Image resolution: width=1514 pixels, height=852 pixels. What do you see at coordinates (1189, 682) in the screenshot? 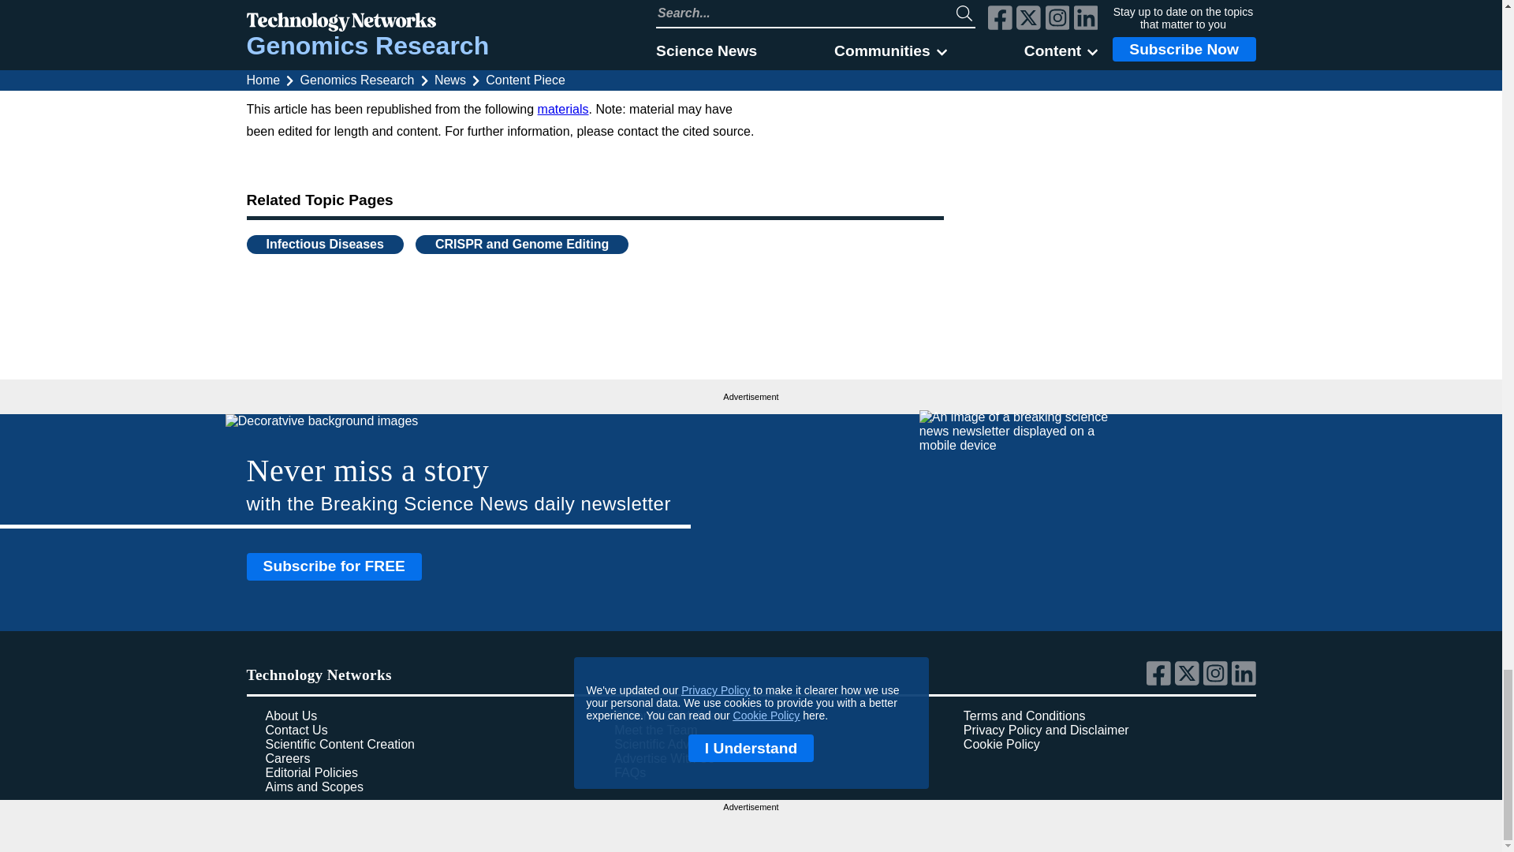
I see `Link to Technology Networks' twitter page` at bounding box center [1189, 682].